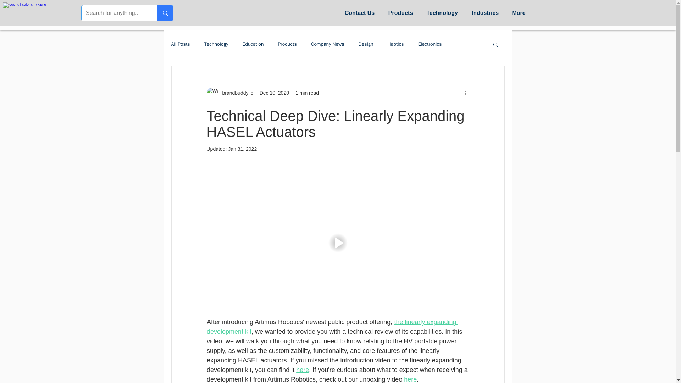 Image resolution: width=681 pixels, height=383 pixels. I want to click on the linearly expanding development kit, so click(332, 327).